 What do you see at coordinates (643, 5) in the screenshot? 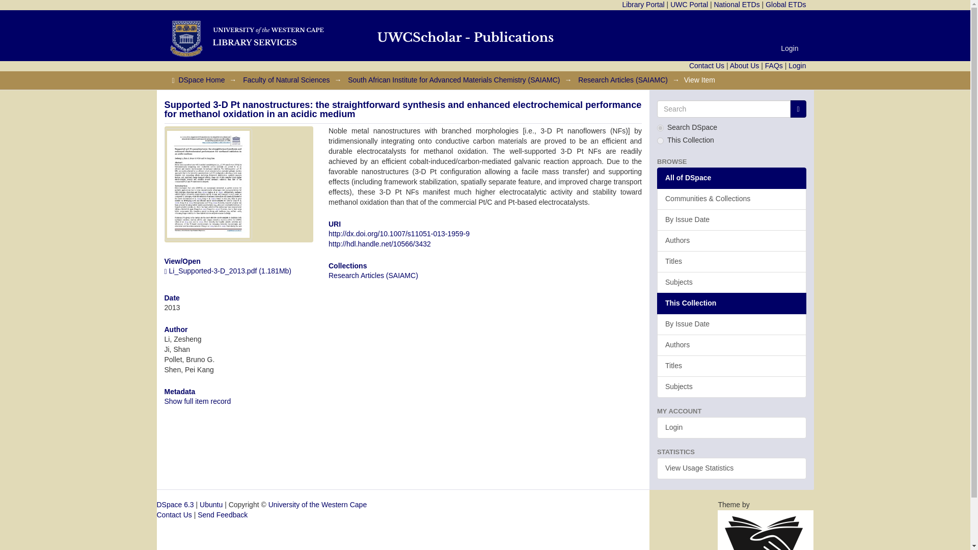
I see `Library Portal` at bounding box center [643, 5].